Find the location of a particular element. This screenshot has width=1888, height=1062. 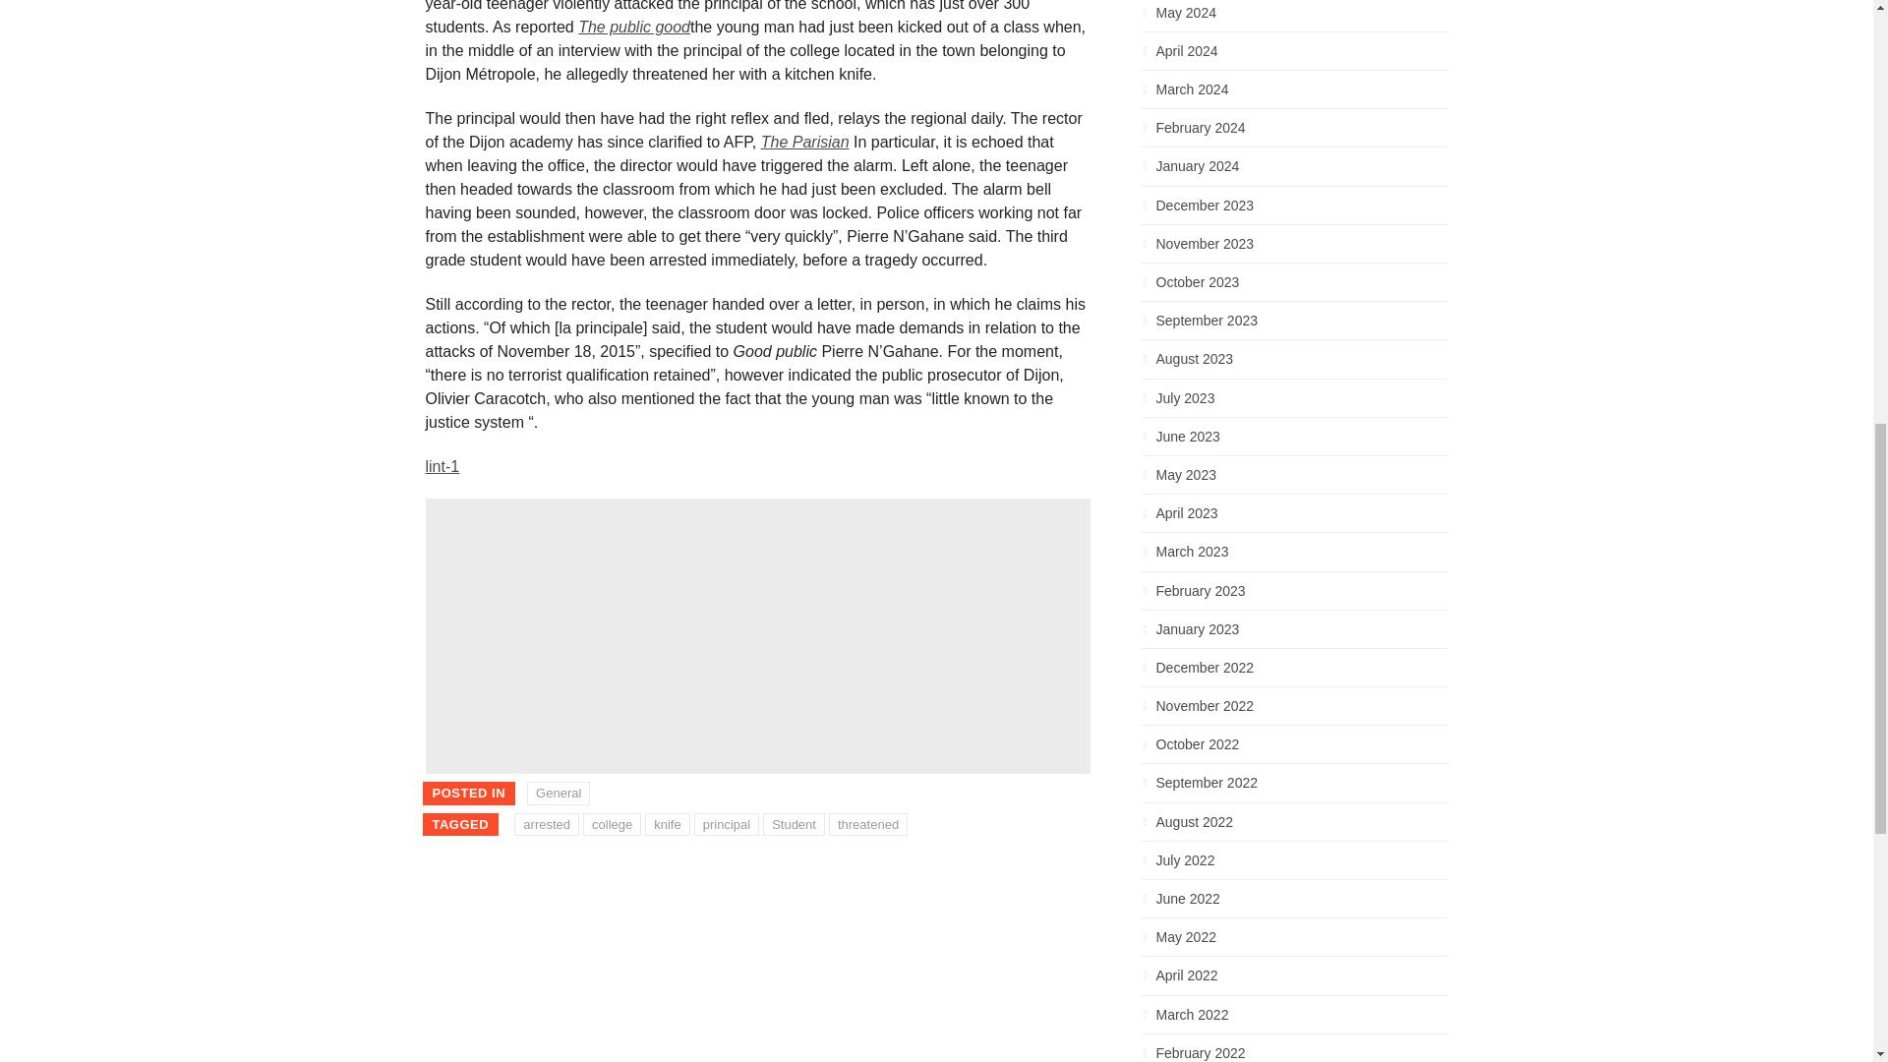

General is located at coordinates (558, 793).